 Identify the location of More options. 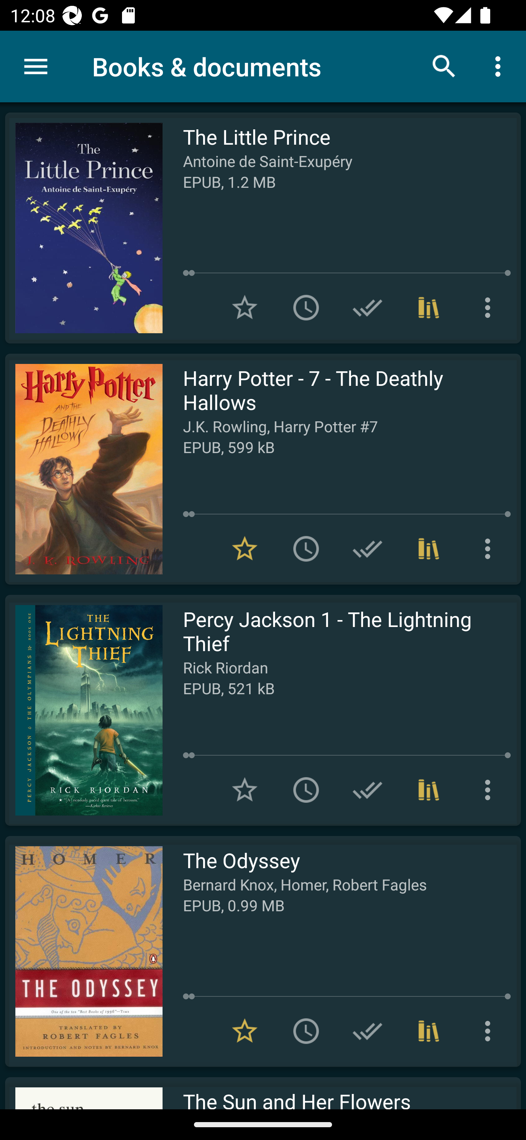
(490, 548).